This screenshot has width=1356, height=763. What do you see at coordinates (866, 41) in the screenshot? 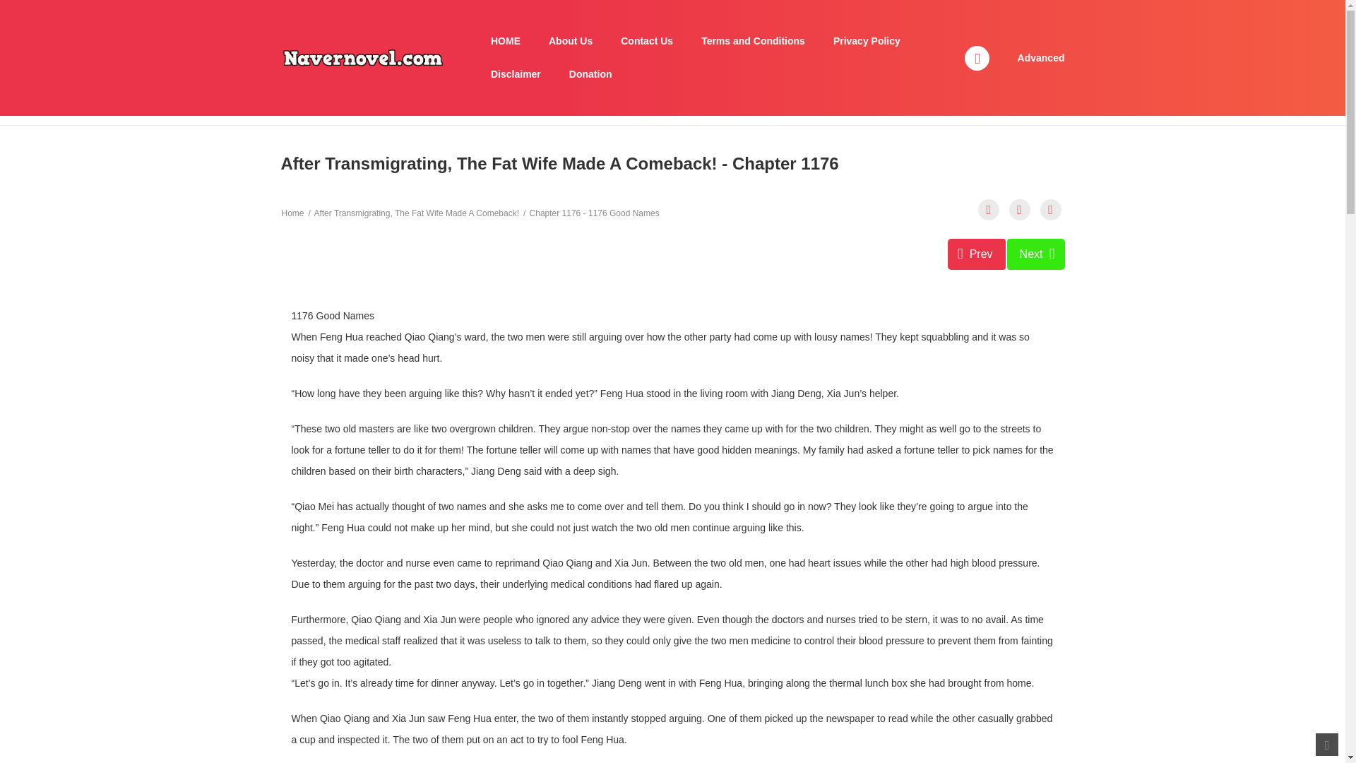
I see `Privacy Policy` at bounding box center [866, 41].